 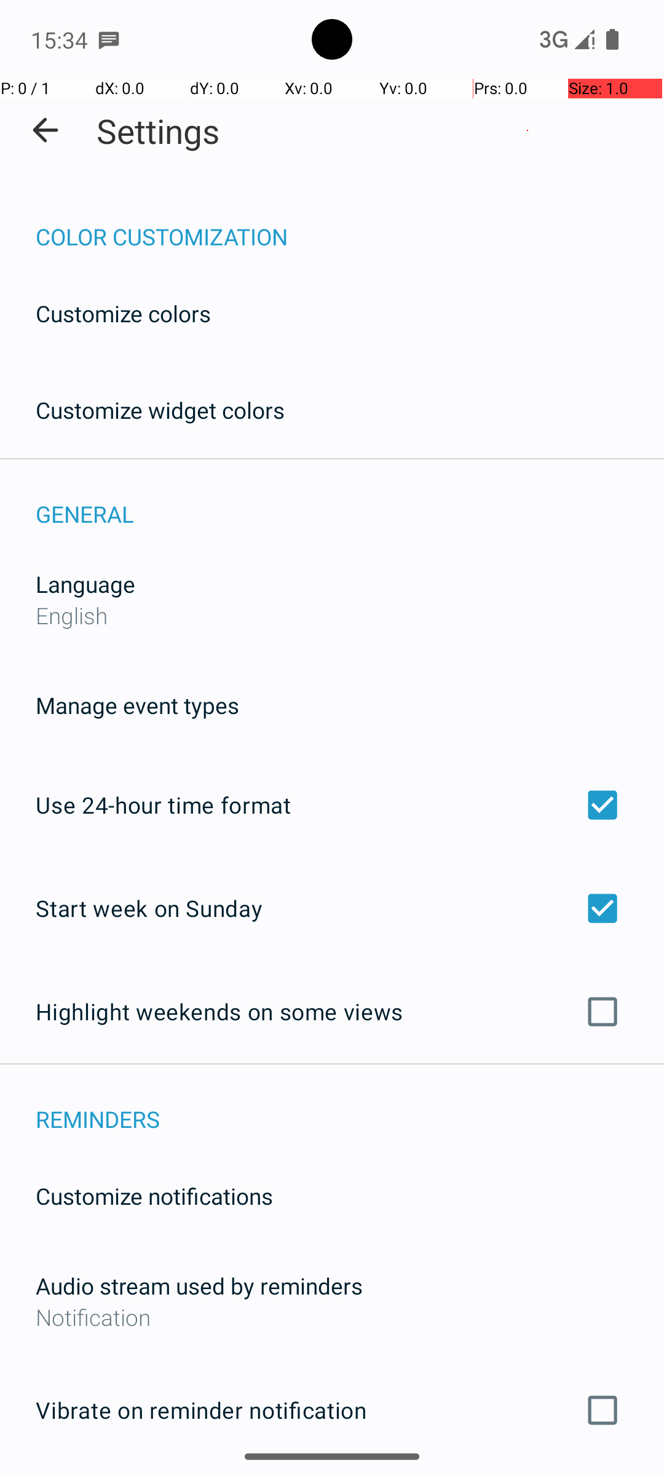 I want to click on English, so click(x=71, y=615).